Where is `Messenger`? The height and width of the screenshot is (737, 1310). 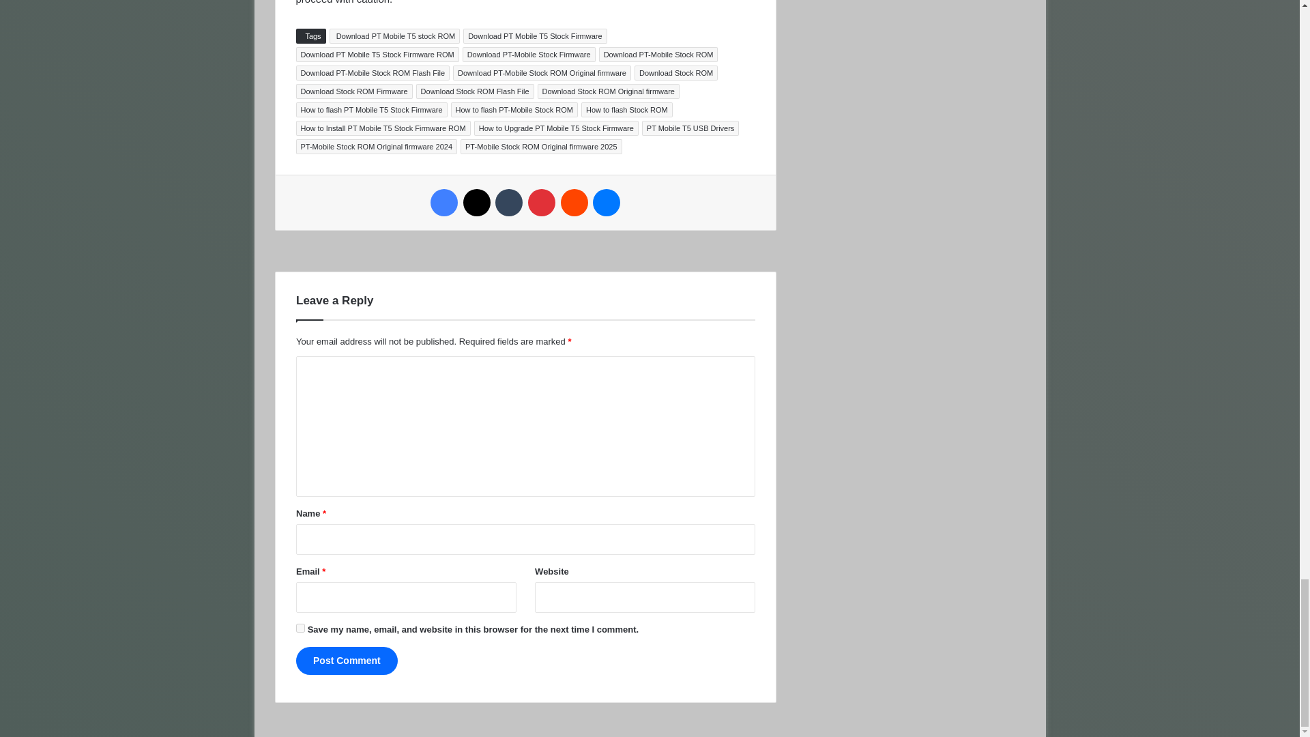
Messenger is located at coordinates (606, 202).